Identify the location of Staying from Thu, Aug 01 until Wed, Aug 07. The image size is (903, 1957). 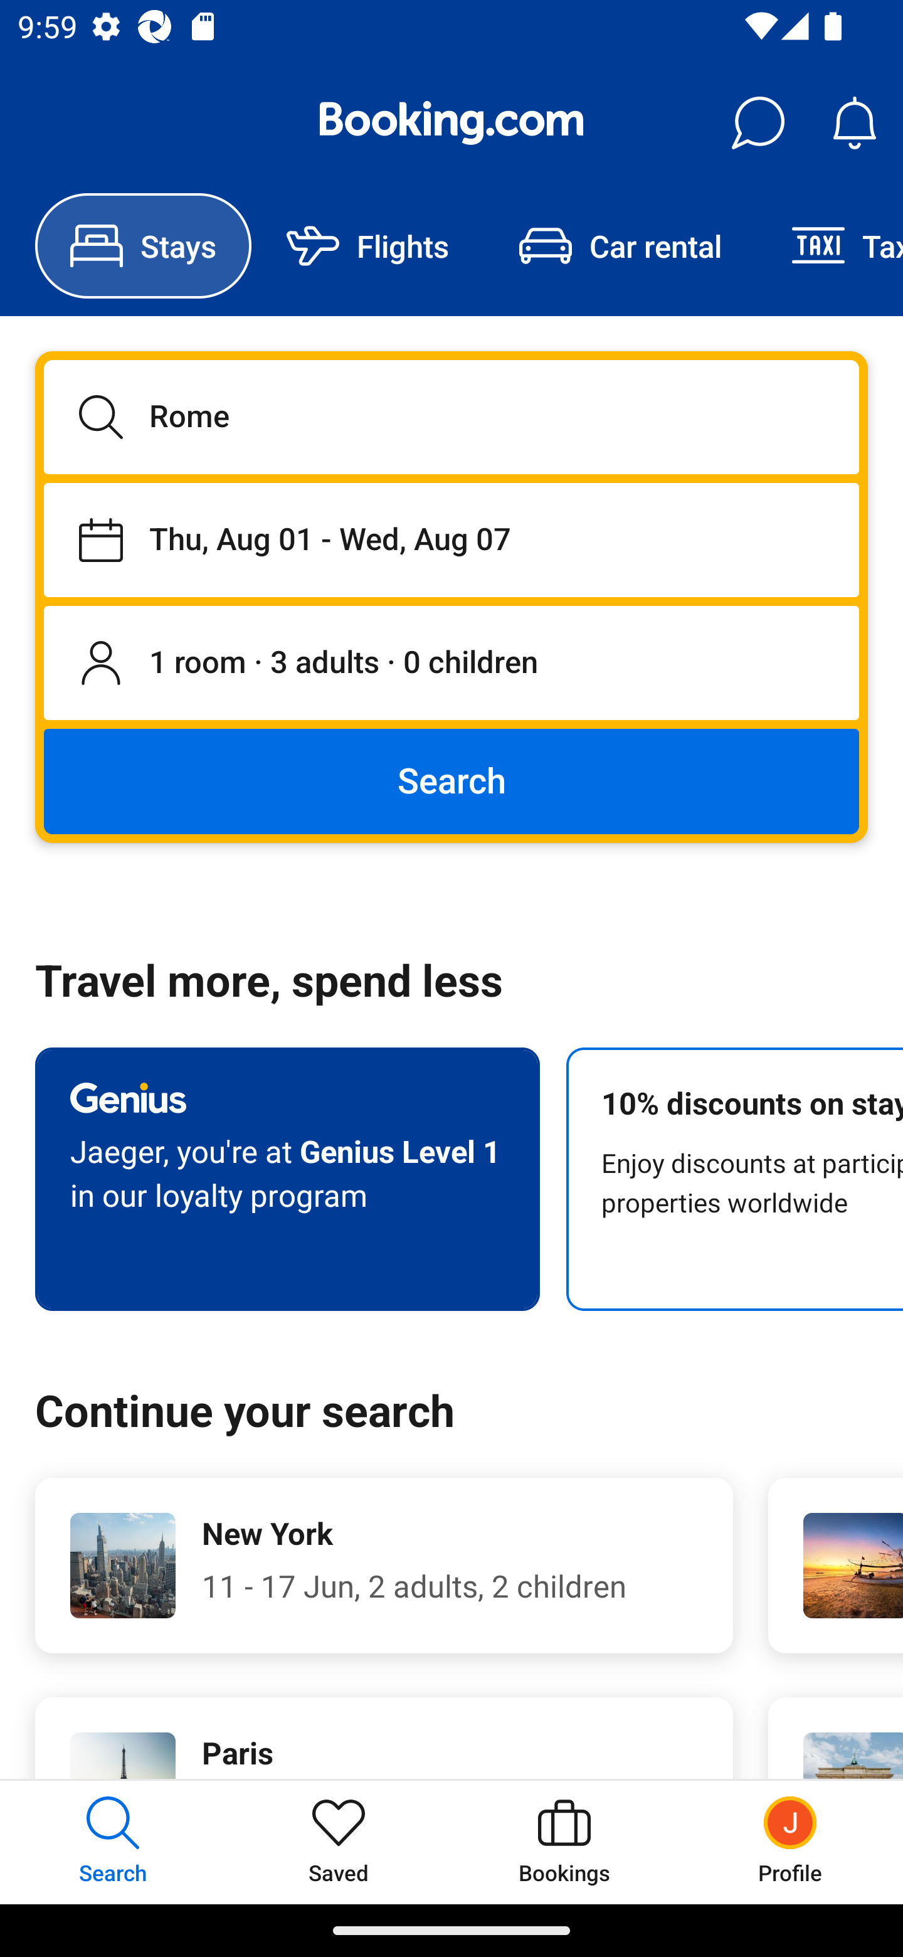
(451, 539).